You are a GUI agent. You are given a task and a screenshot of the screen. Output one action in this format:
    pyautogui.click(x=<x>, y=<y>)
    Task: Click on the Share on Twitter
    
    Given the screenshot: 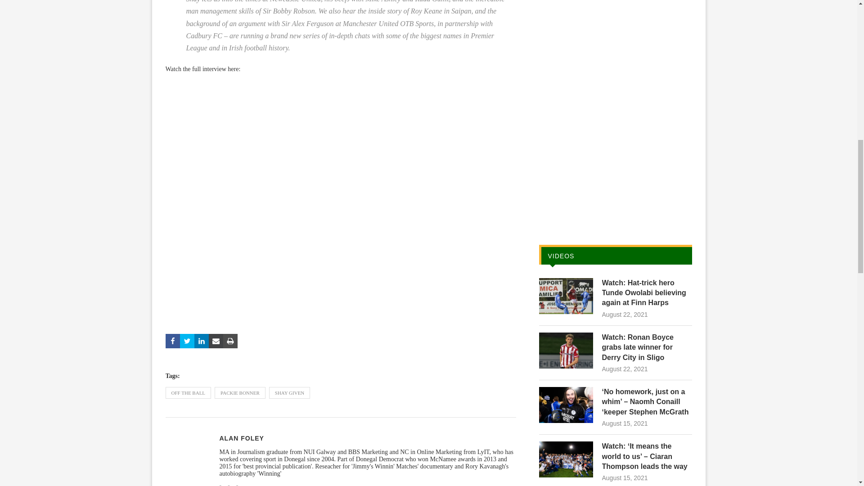 What is the action you would take?
    pyautogui.click(x=187, y=341)
    